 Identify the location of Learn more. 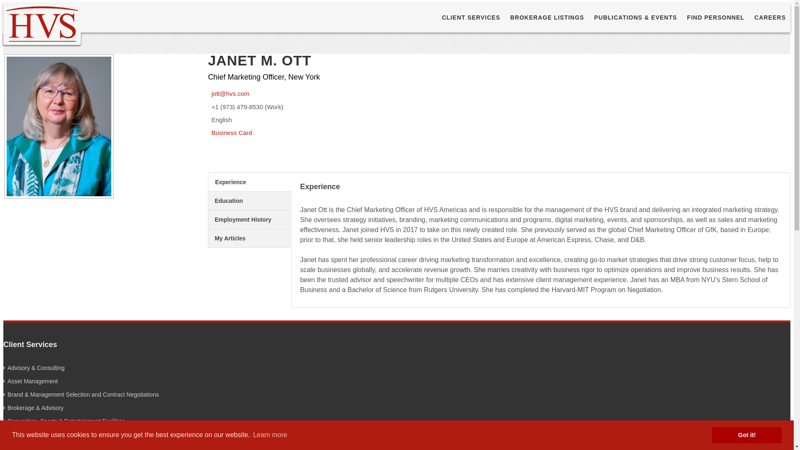
(270, 435).